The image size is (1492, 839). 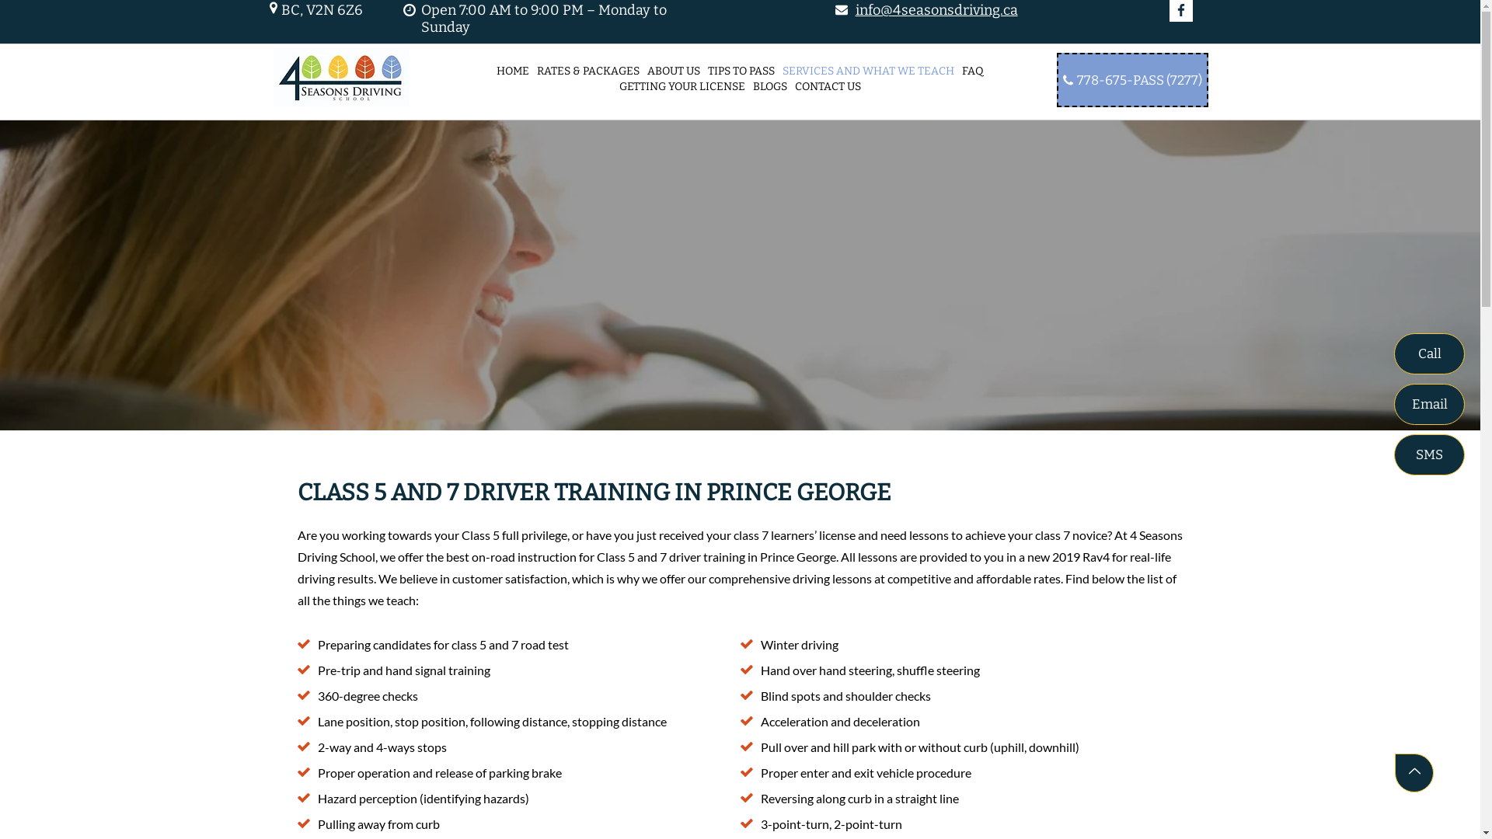 What do you see at coordinates (675, 71) in the screenshot?
I see `ABOUT US` at bounding box center [675, 71].